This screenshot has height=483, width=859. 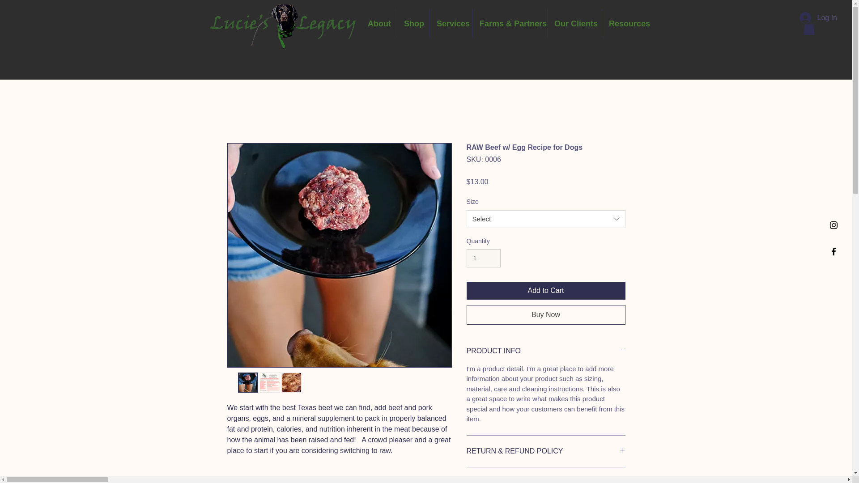 I want to click on PRODUCT INFO, so click(x=546, y=351).